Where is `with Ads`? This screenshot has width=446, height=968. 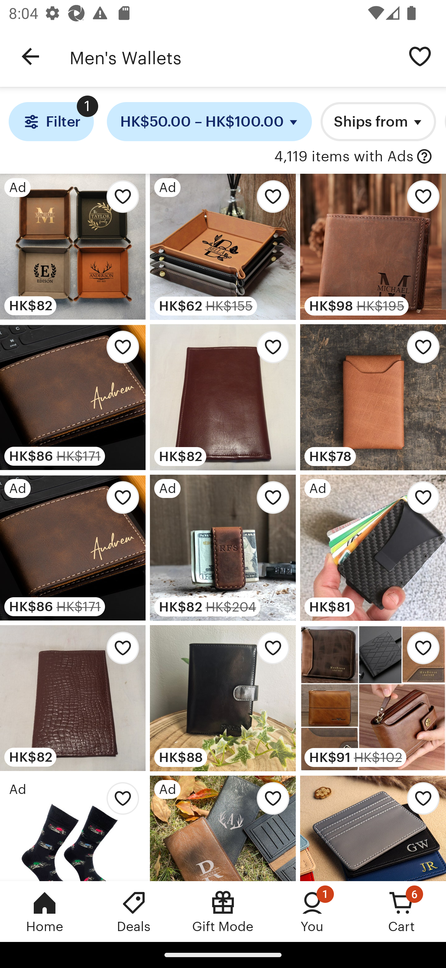 with Ads is located at coordinates (424, 157).